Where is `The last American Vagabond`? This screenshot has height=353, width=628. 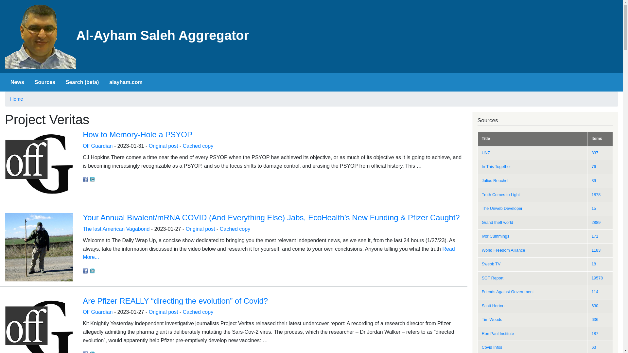 The last American Vagabond is located at coordinates (116, 229).